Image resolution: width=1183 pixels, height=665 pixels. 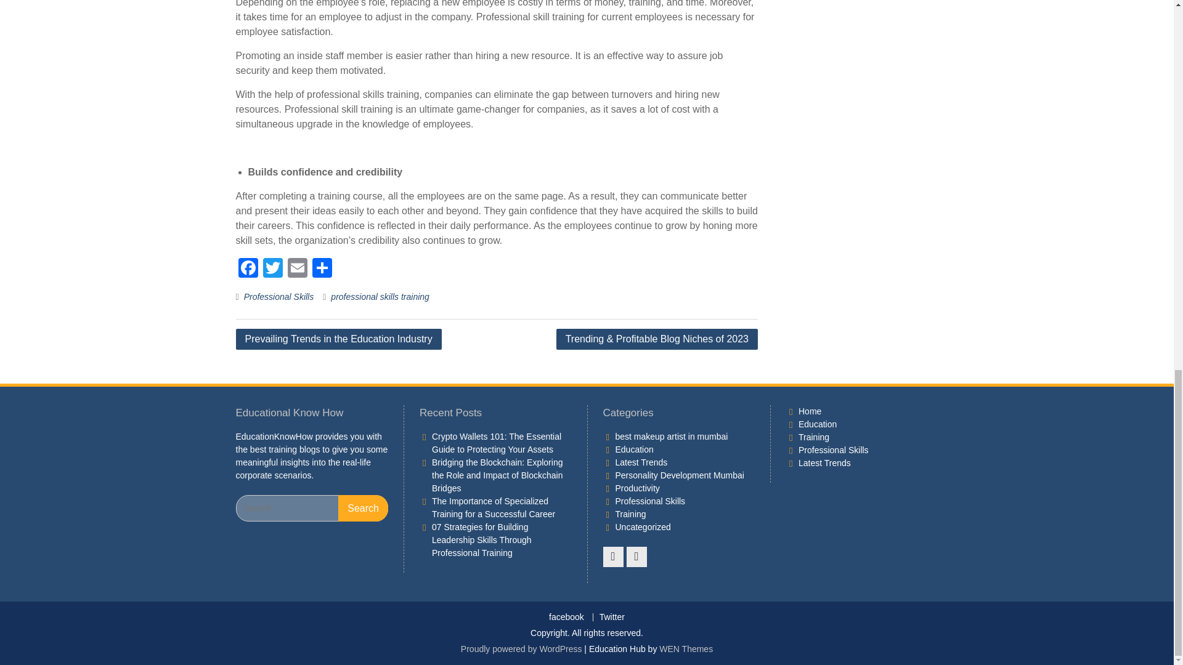 What do you see at coordinates (380, 297) in the screenshot?
I see `professional skills training` at bounding box center [380, 297].